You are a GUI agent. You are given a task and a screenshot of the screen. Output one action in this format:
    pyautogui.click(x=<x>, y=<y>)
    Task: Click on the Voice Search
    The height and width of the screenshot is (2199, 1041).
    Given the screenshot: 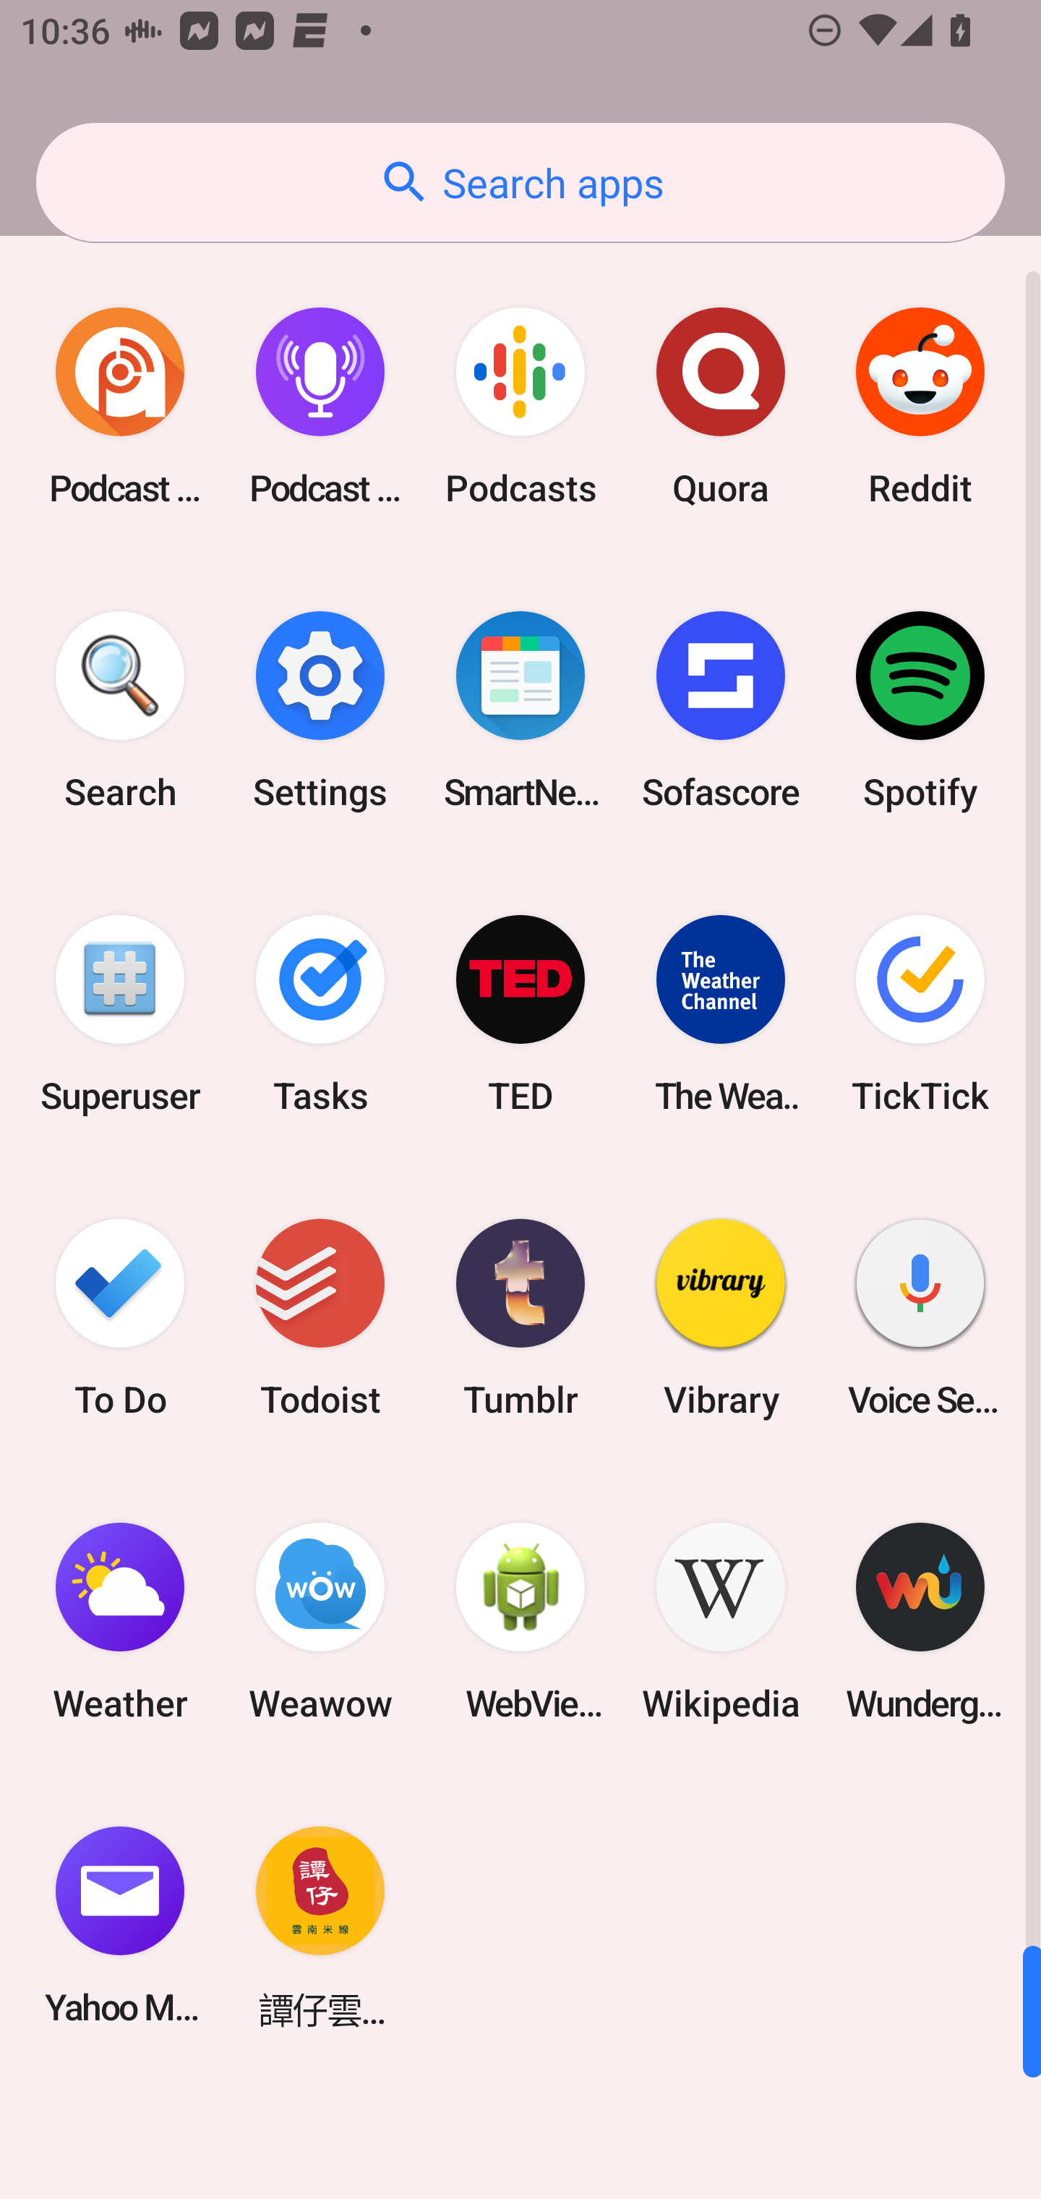 What is the action you would take?
    pyautogui.click(x=920, y=1317)
    